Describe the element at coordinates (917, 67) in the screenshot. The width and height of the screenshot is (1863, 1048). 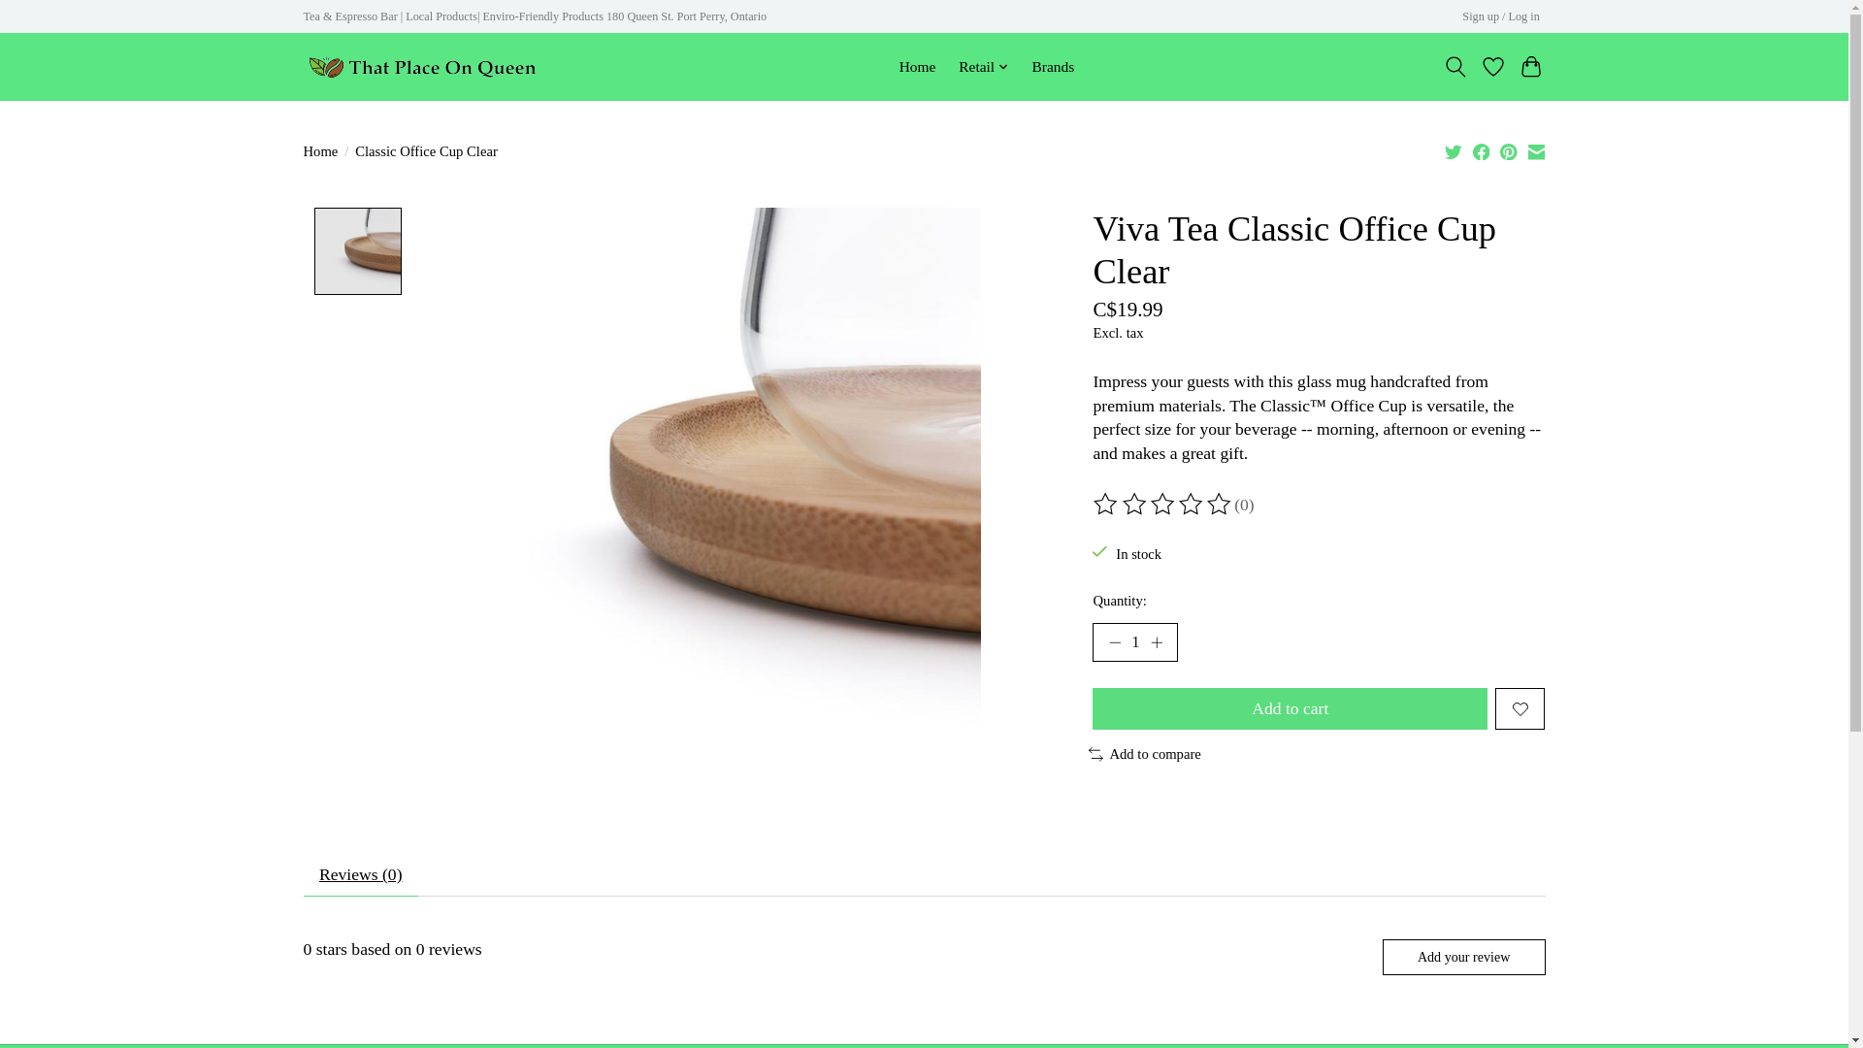
I see `Home` at that location.